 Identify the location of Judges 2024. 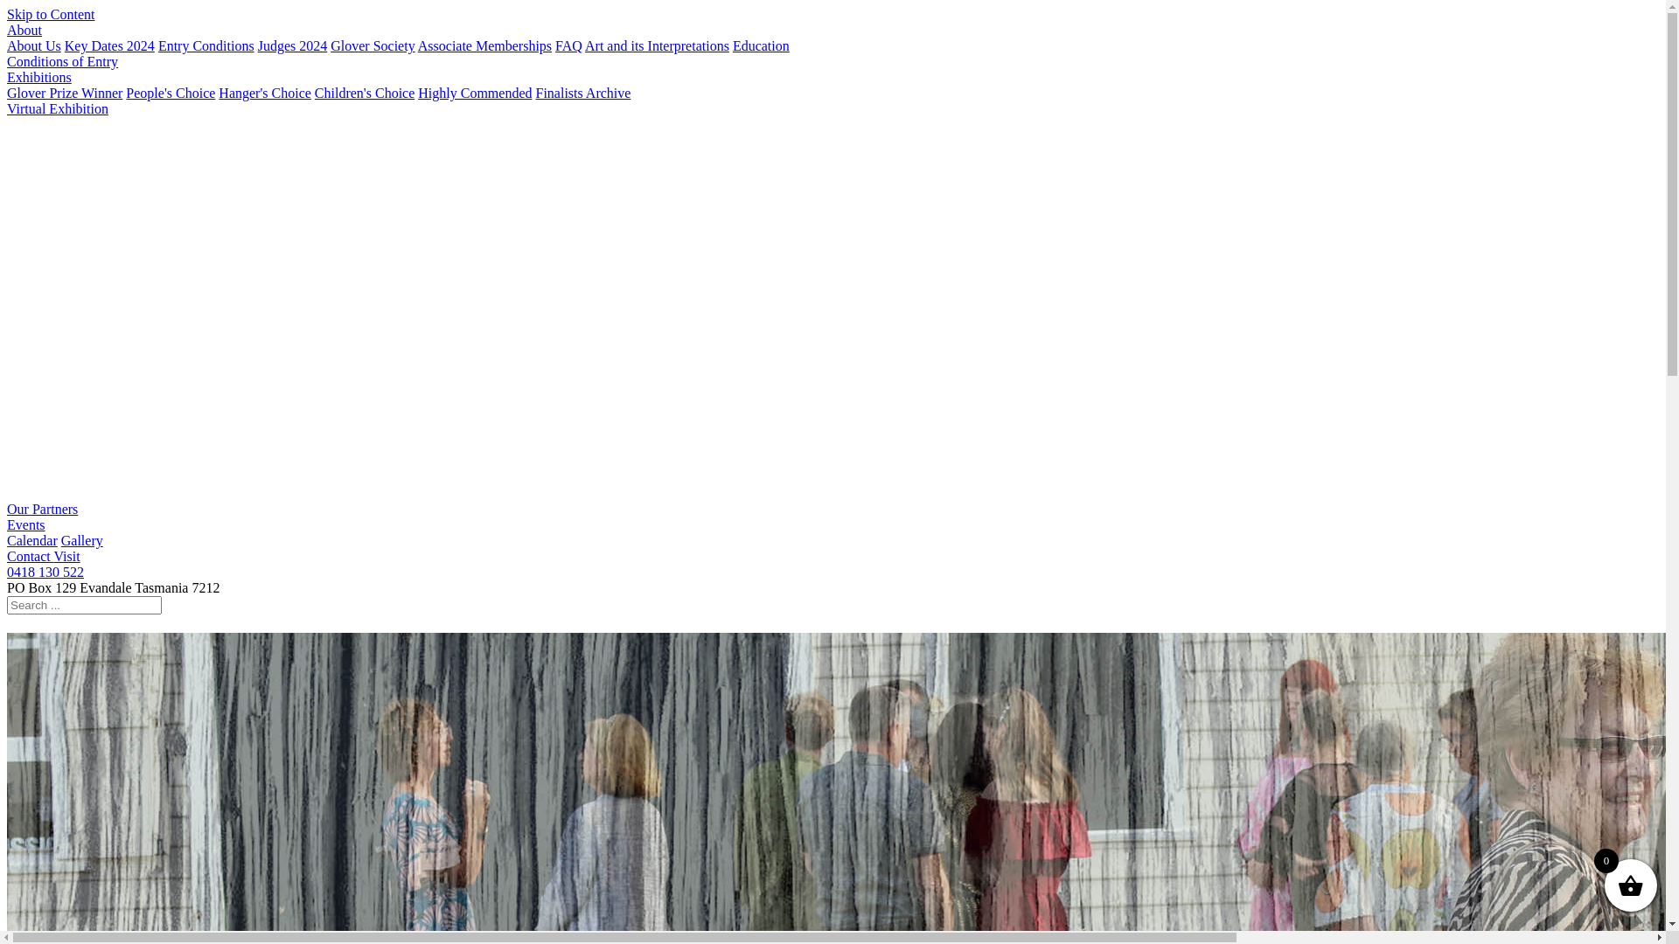
(293, 45).